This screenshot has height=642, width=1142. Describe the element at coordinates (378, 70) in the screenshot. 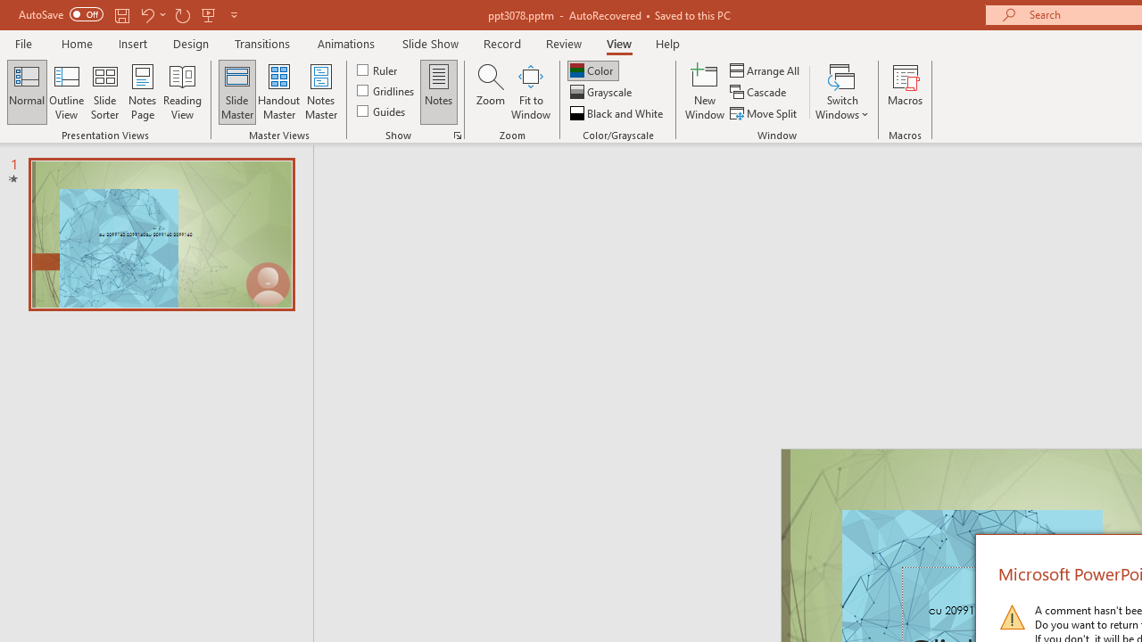

I see `Ruler` at that location.